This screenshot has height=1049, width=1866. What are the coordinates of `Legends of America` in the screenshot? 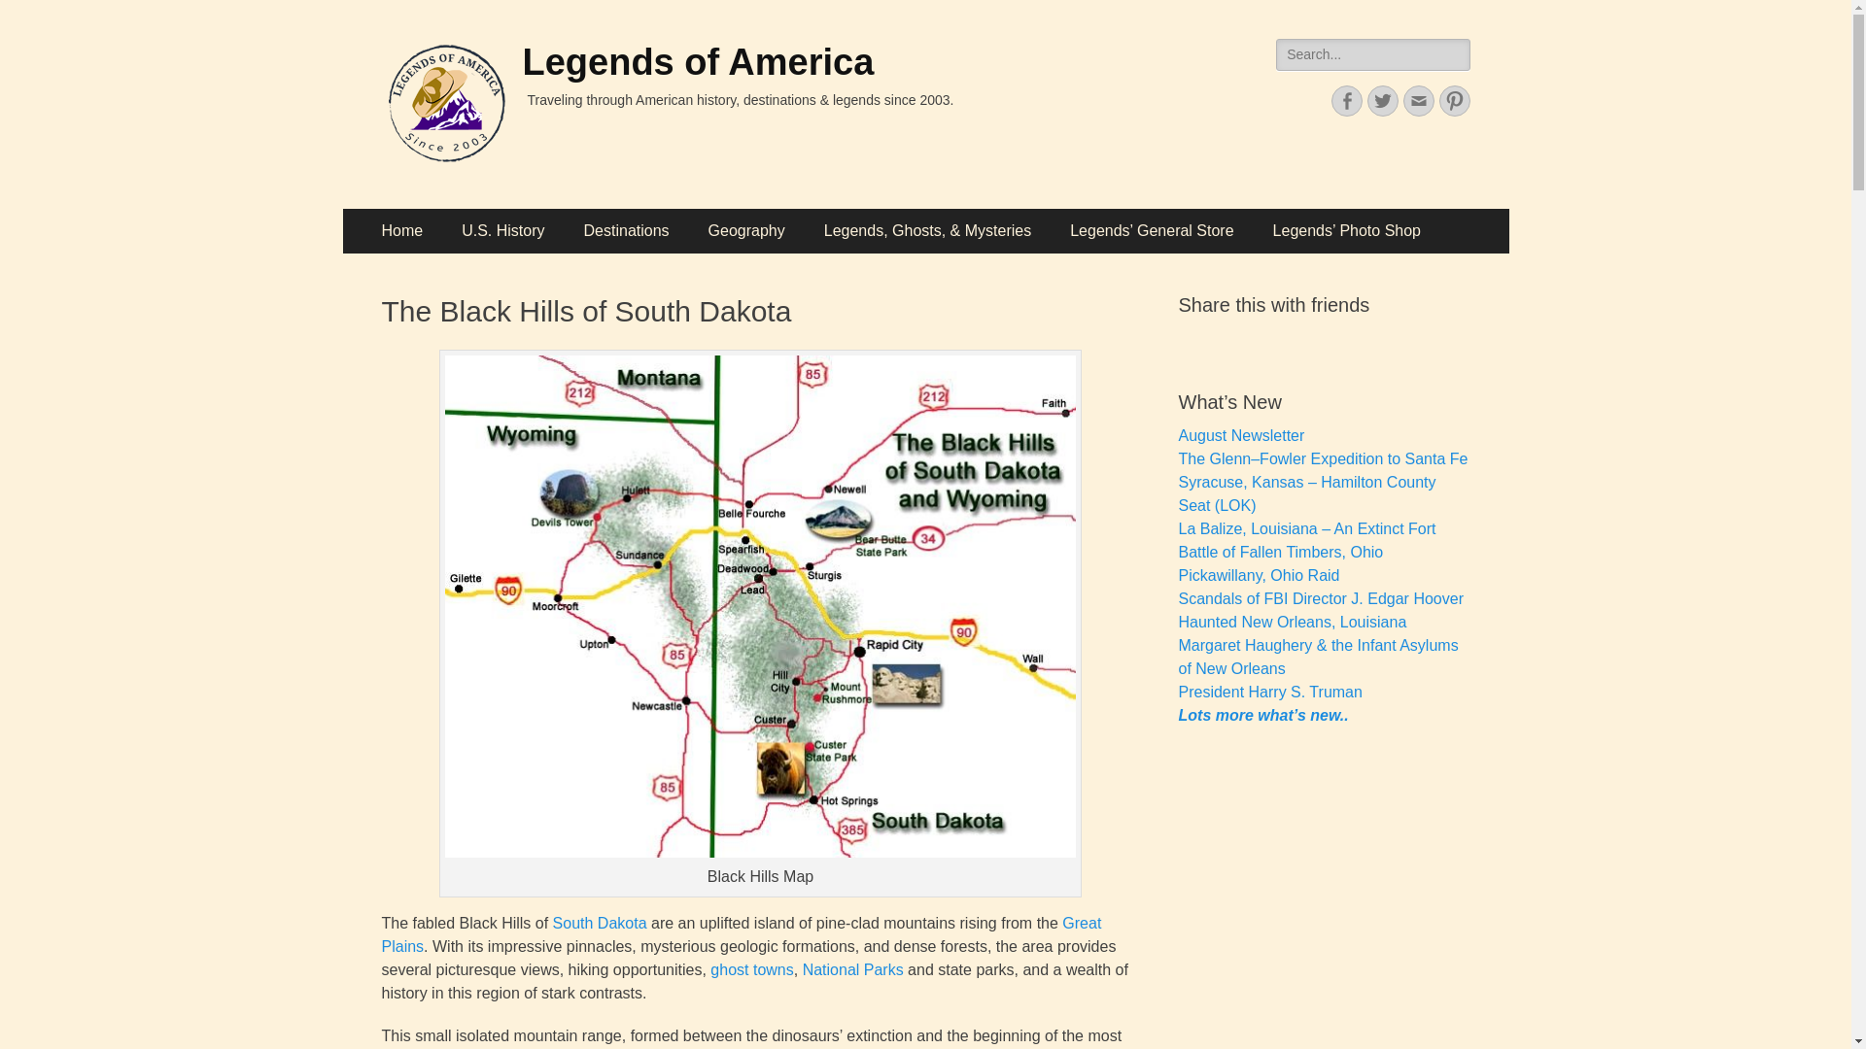 It's located at (698, 62).